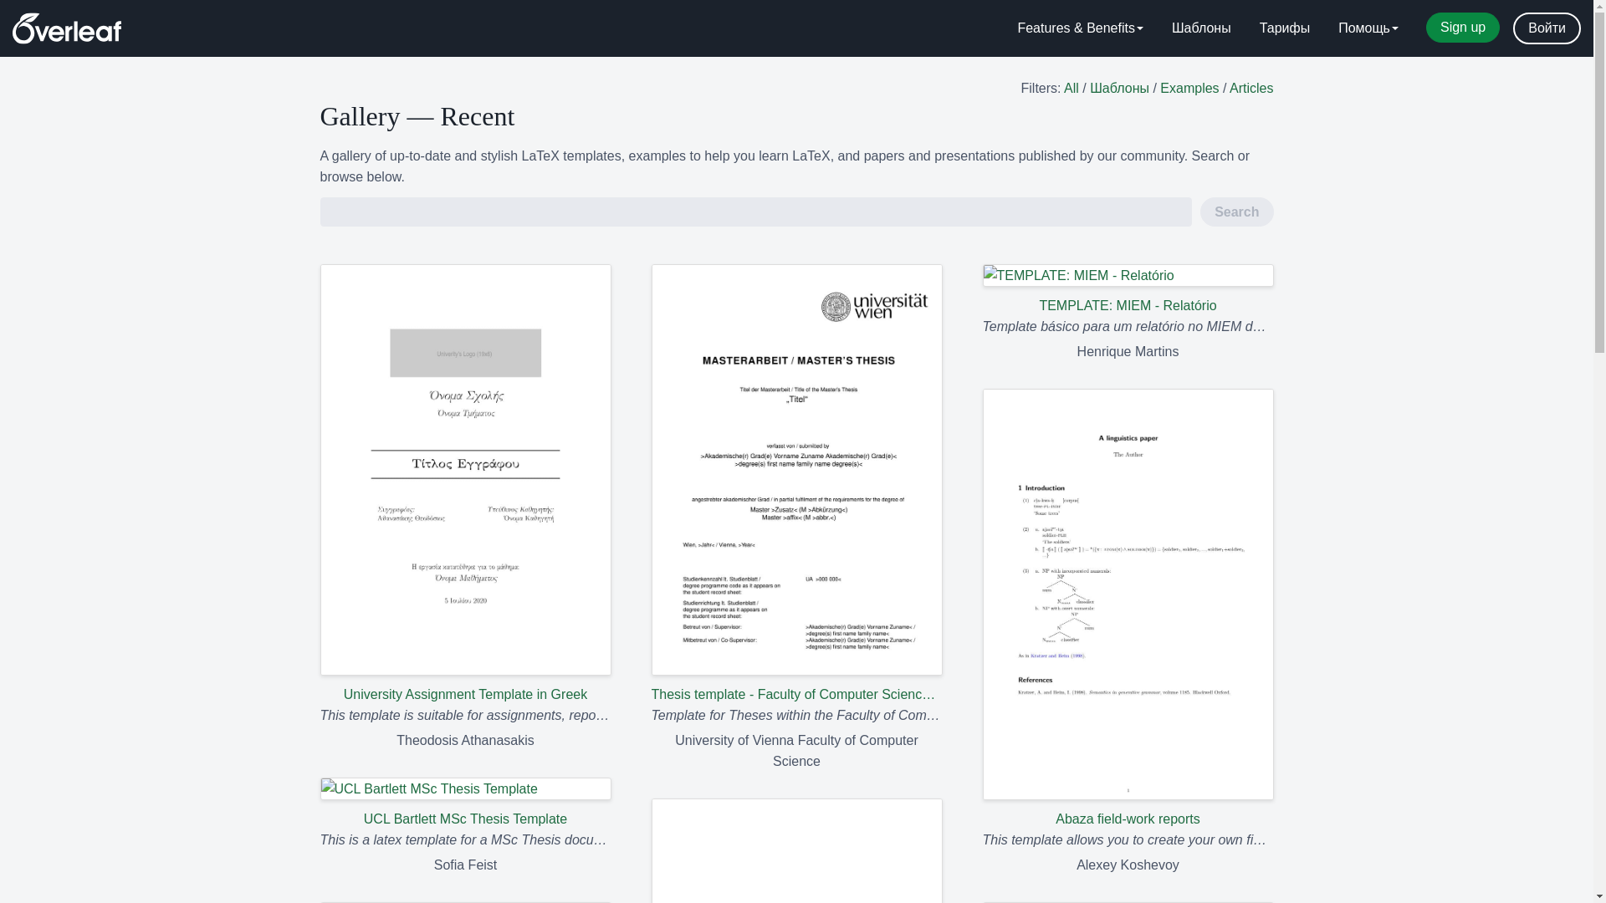 This screenshot has width=1606, height=903. Describe the element at coordinates (1236, 212) in the screenshot. I see `Search` at that location.